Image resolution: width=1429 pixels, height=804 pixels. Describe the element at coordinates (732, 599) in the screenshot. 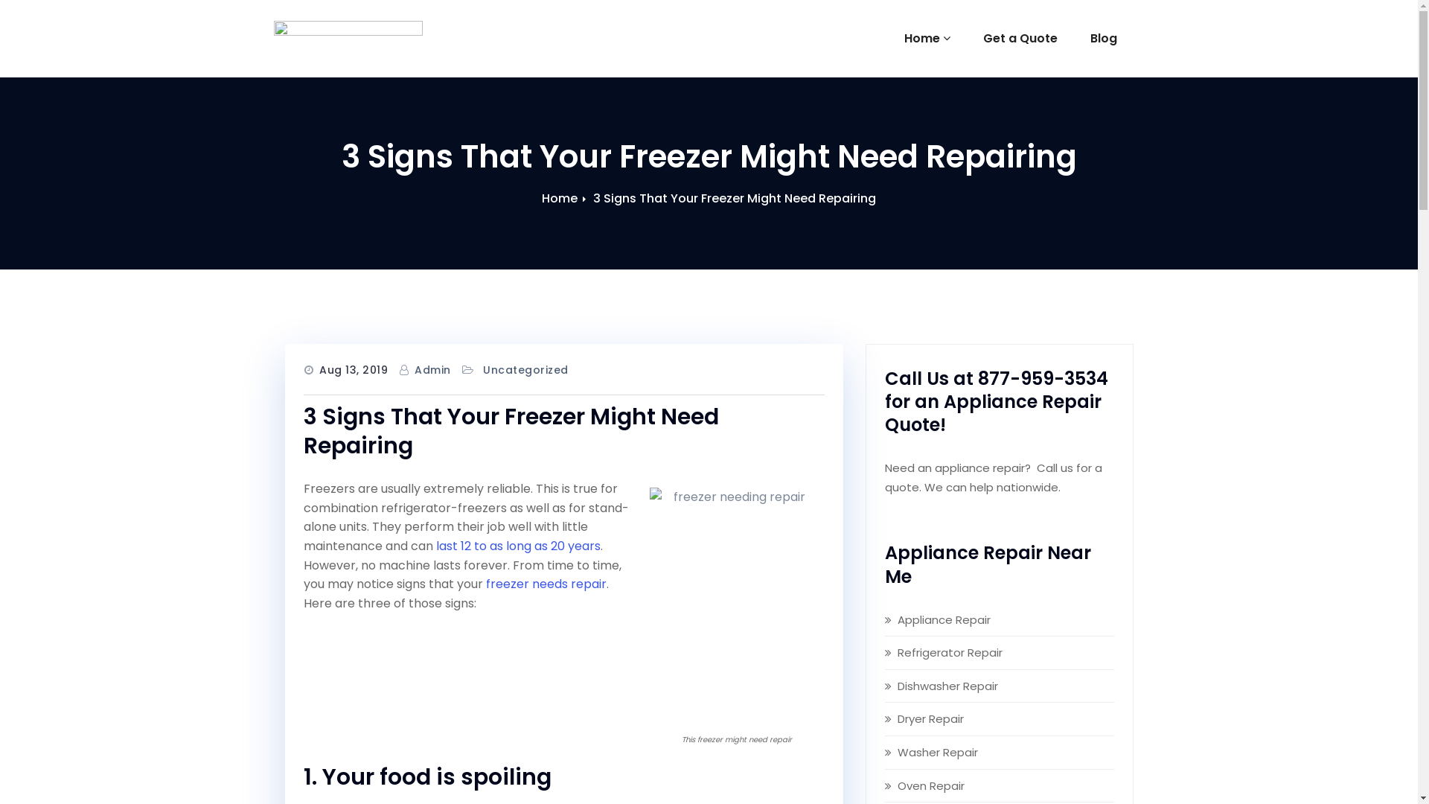

I see `This freezer might need repair` at that location.